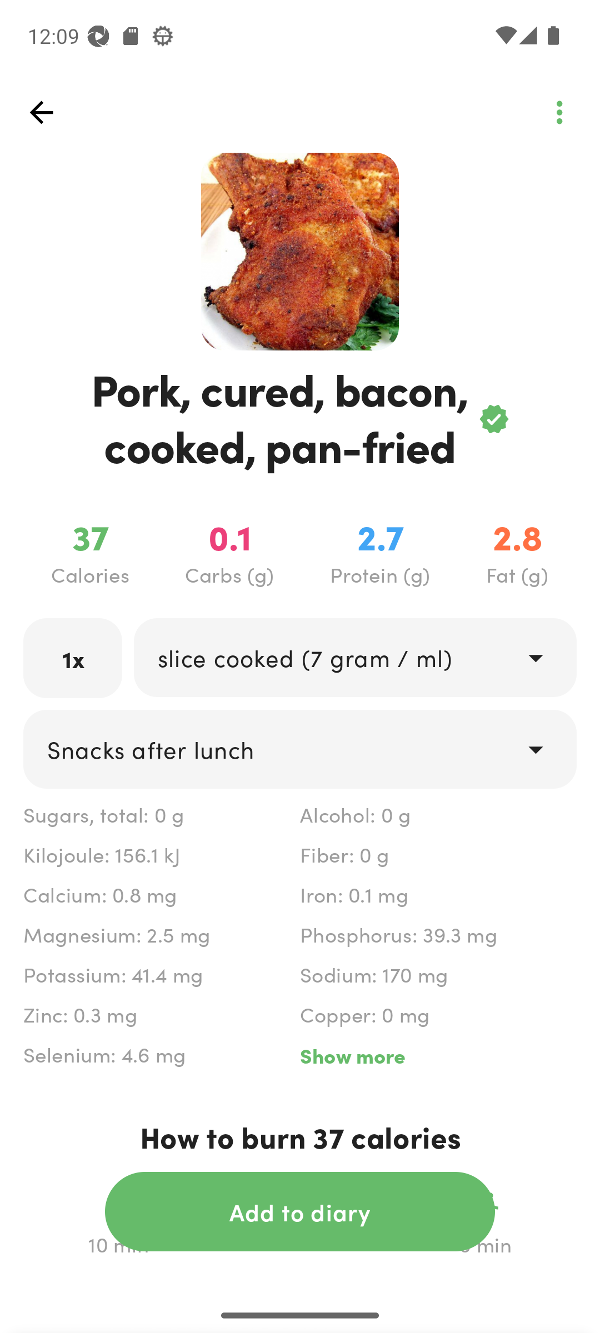  Describe the element at coordinates (41, 112) in the screenshot. I see `top_left_action` at that location.